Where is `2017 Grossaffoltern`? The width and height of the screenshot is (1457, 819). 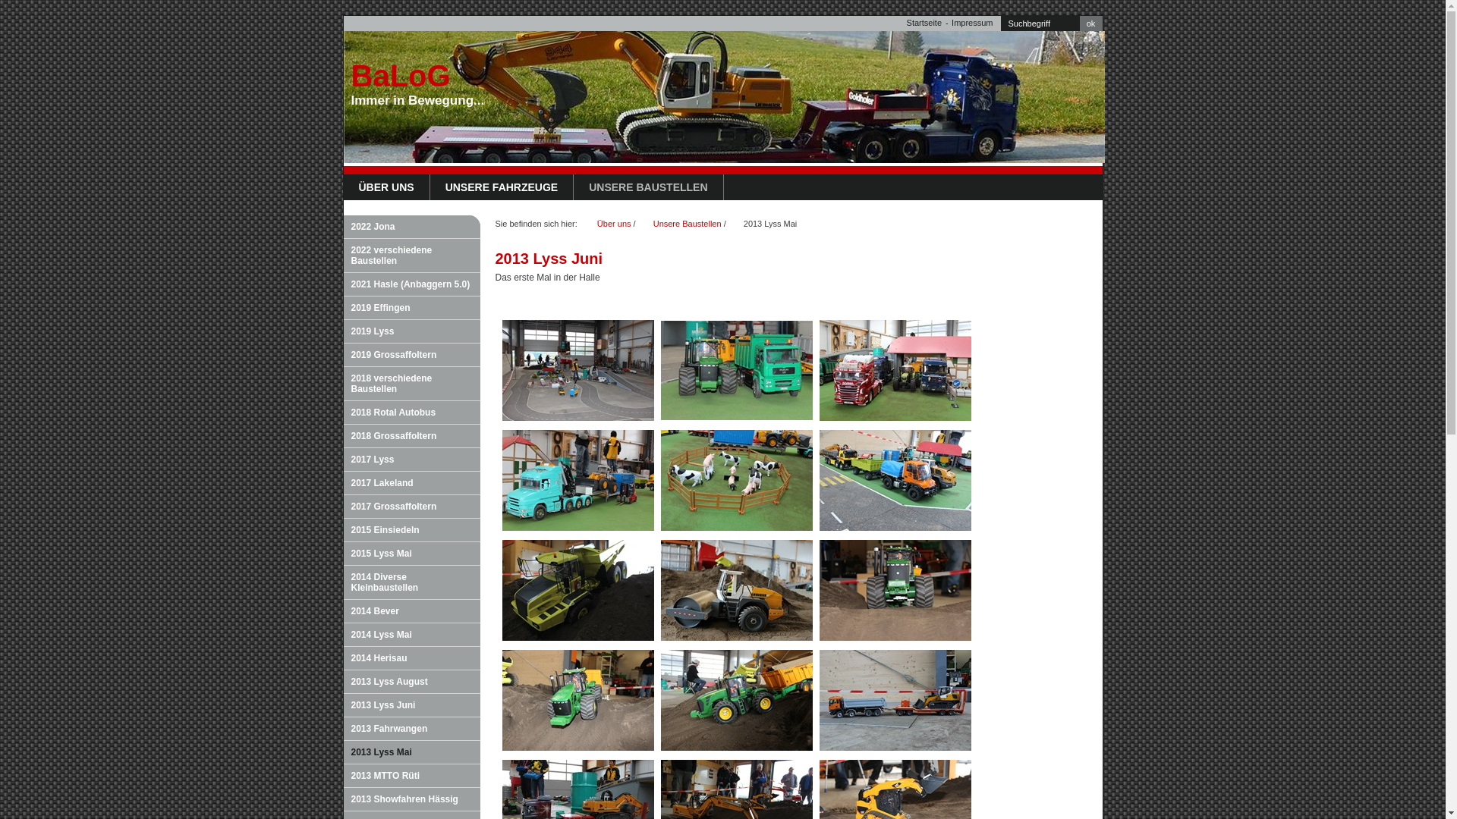 2017 Grossaffoltern is located at coordinates (411, 507).